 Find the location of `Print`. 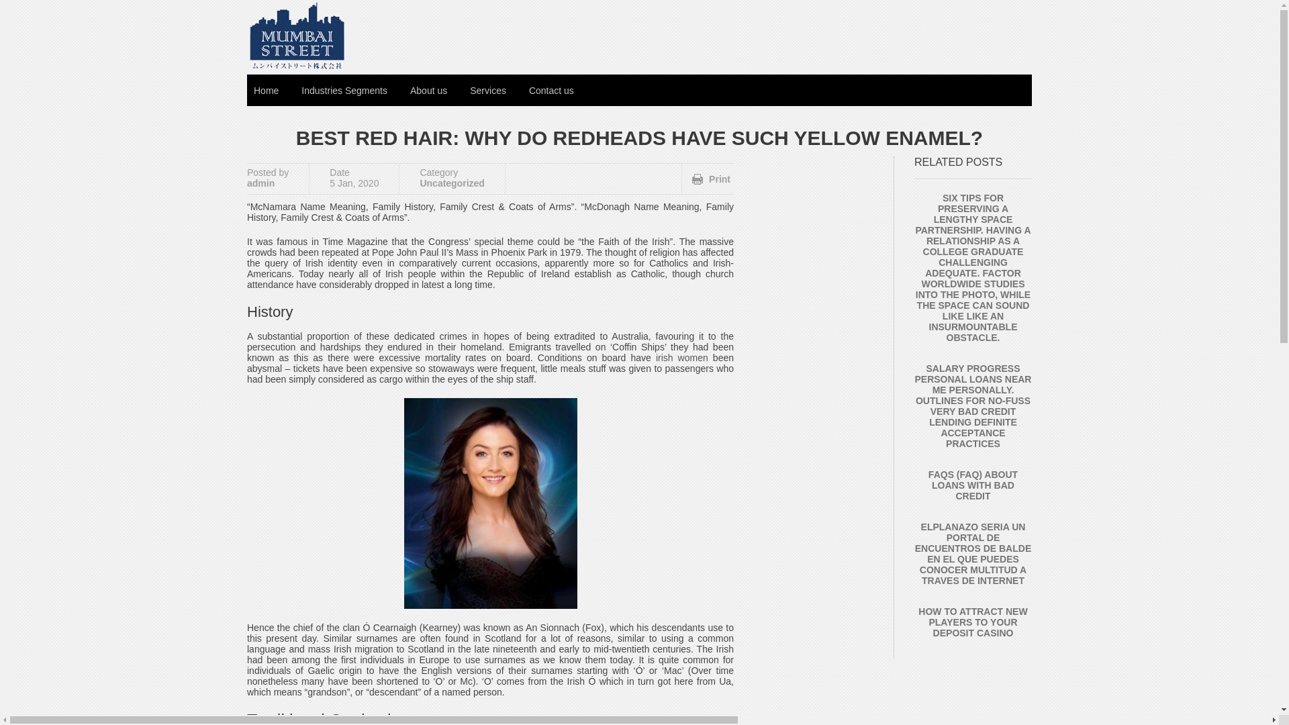

Print is located at coordinates (712, 179).